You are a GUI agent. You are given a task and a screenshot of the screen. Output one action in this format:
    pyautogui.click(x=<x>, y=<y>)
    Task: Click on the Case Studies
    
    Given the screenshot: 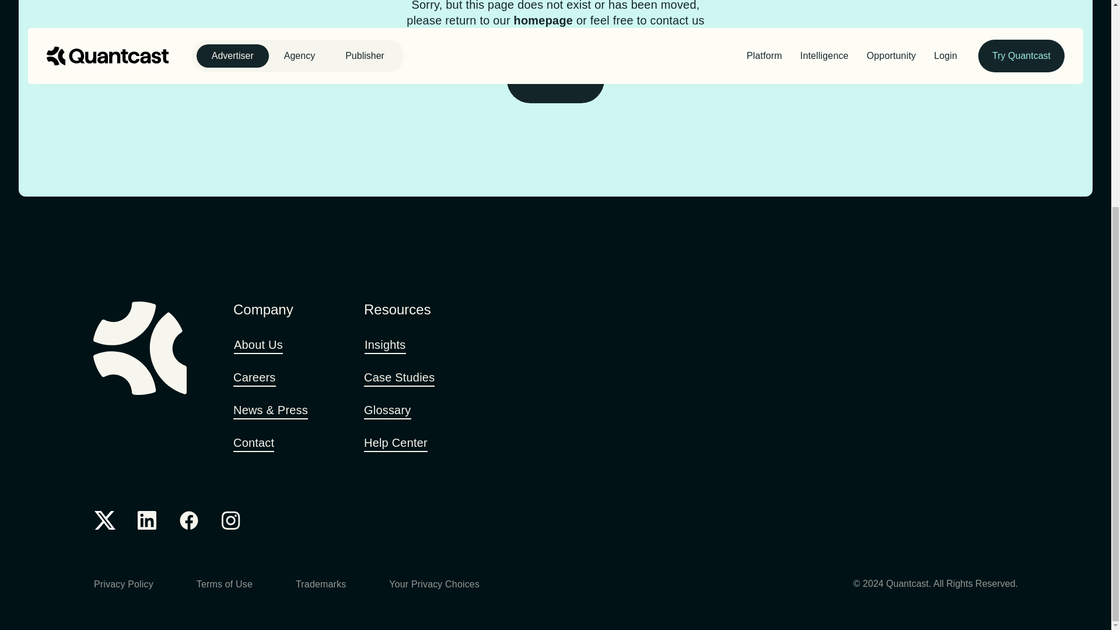 What is the action you would take?
    pyautogui.click(x=403, y=378)
    